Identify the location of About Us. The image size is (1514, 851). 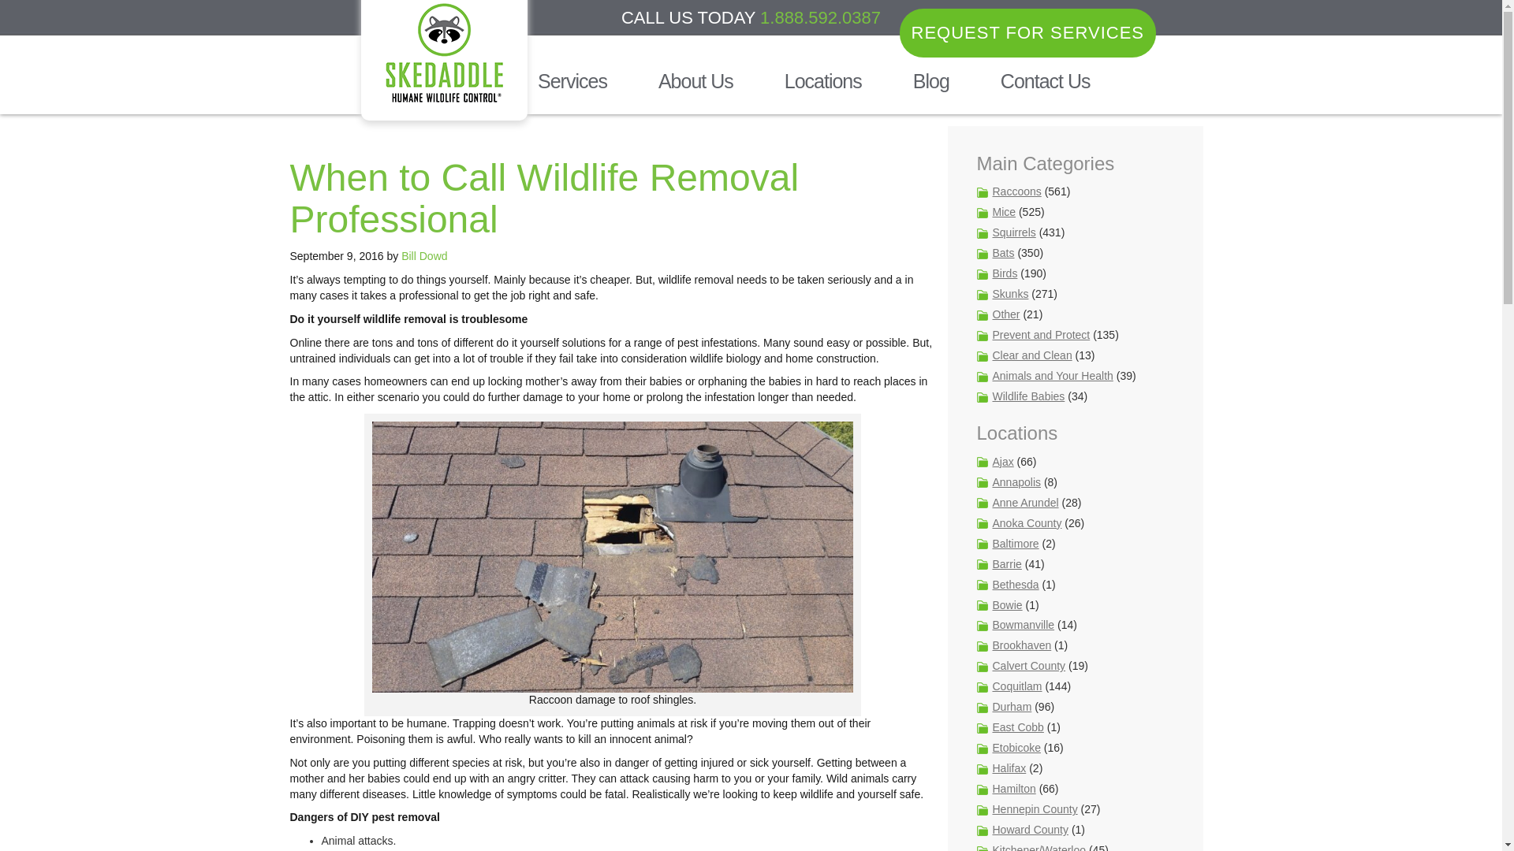
(689, 80).